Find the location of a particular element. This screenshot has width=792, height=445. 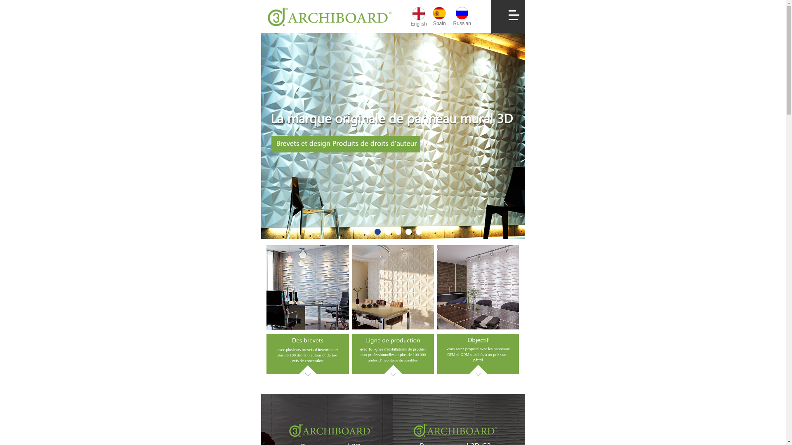

3 is located at coordinates (388, 232).